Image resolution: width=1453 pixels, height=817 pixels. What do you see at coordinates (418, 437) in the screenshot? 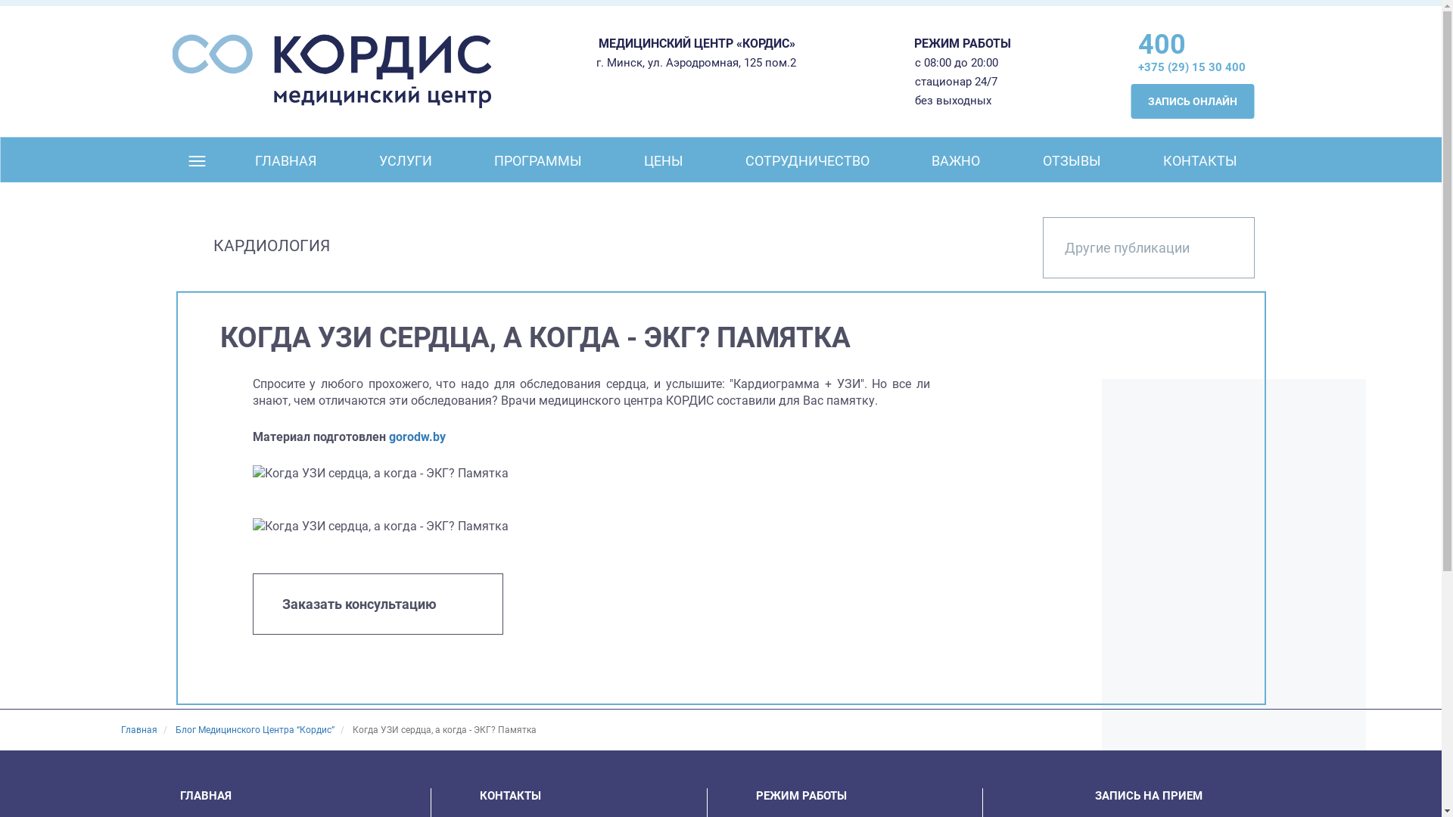
I see `gorodw.by` at bounding box center [418, 437].